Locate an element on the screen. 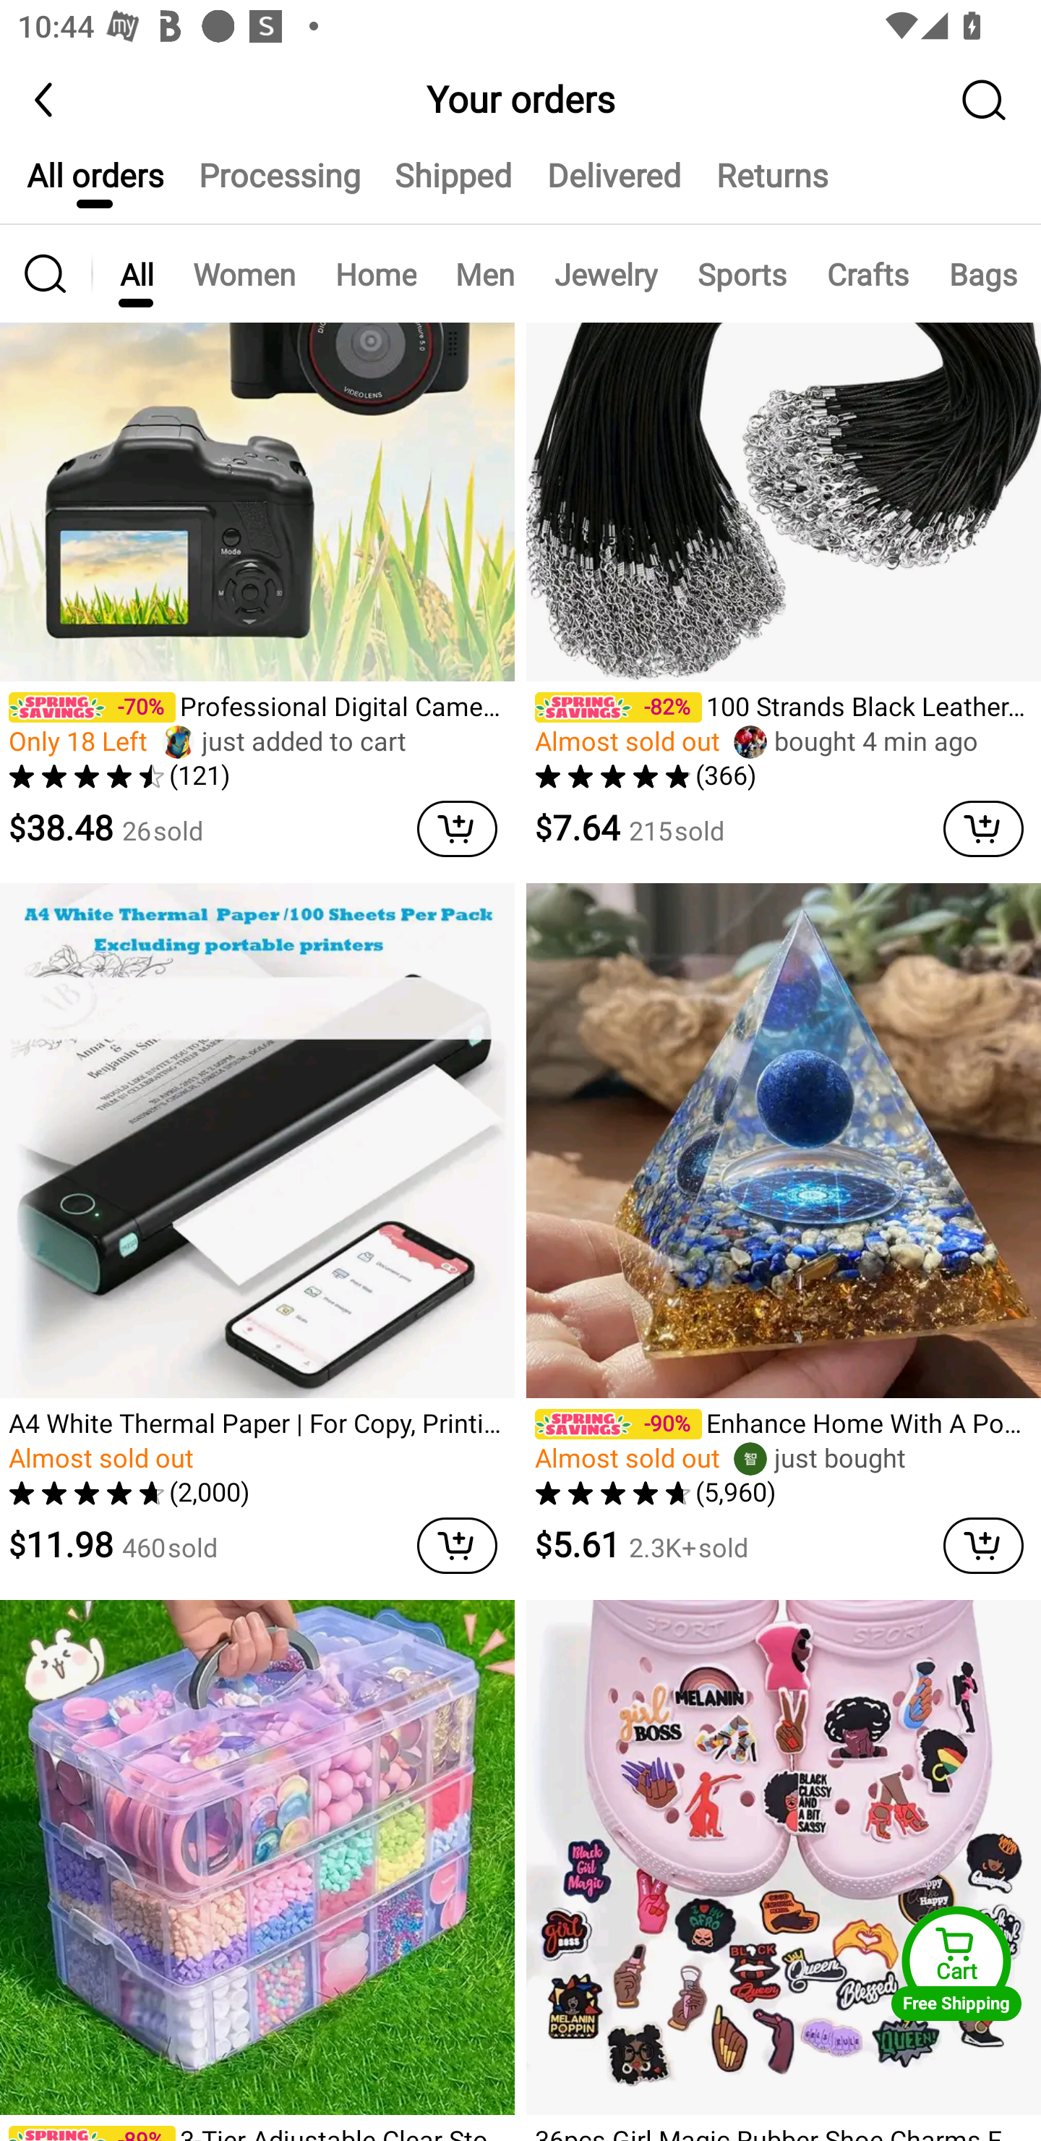 This screenshot has width=1041, height=2141. Returns is located at coordinates (772, 185).